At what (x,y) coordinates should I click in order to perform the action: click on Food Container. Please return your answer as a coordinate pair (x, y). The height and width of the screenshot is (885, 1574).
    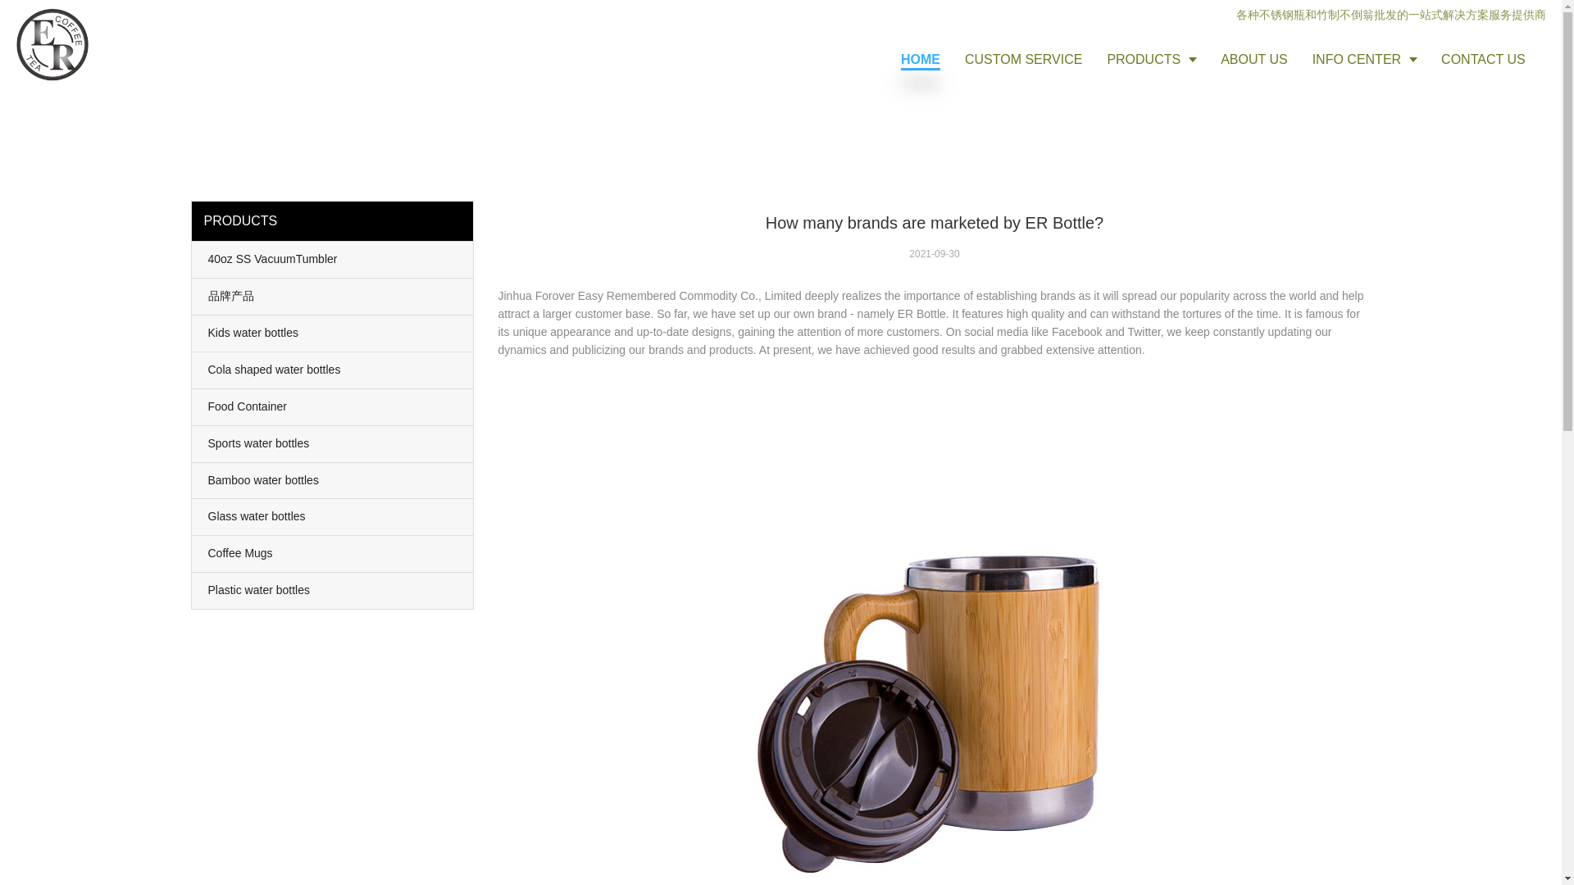
    Looking at the image, I should click on (333, 407).